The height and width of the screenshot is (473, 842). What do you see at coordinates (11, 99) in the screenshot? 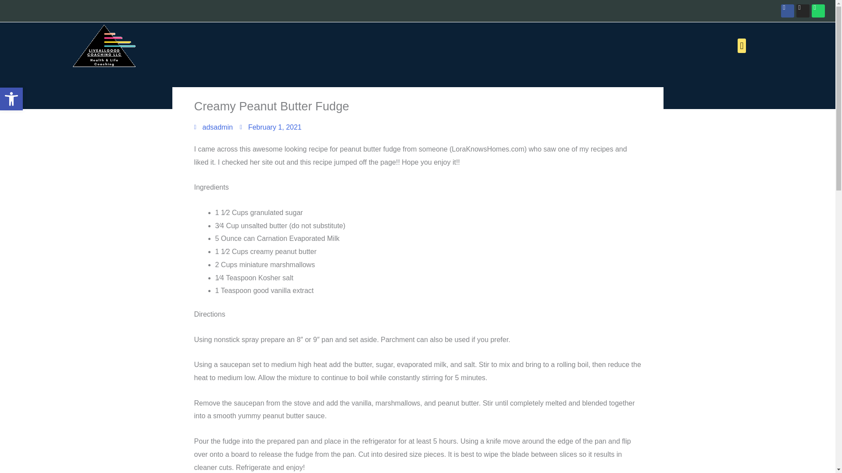
I see `February 1, 2021` at bounding box center [11, 99].